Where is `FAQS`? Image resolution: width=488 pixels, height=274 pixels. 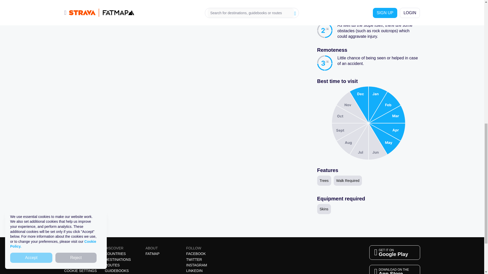 FAQS is located at coordinates (152, 254).